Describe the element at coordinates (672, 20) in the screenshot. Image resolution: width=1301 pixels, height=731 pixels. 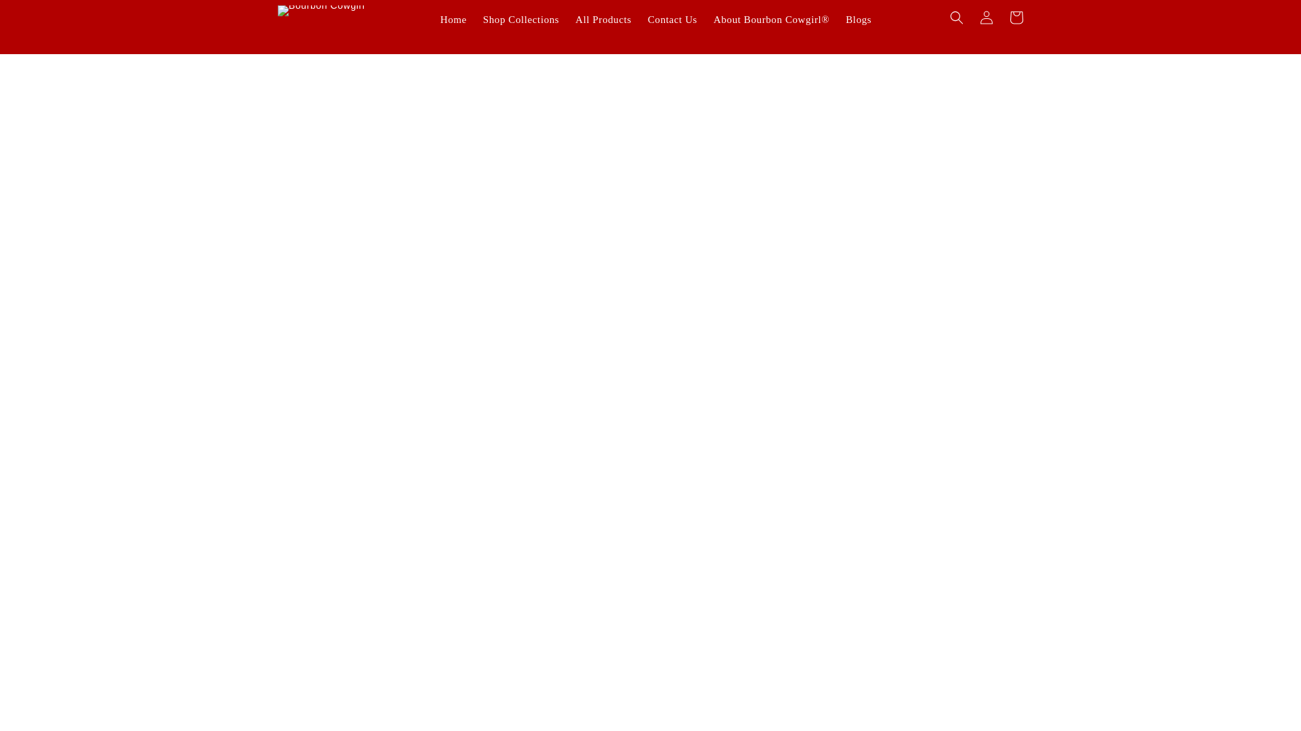
I see `Contact Us` at that location.